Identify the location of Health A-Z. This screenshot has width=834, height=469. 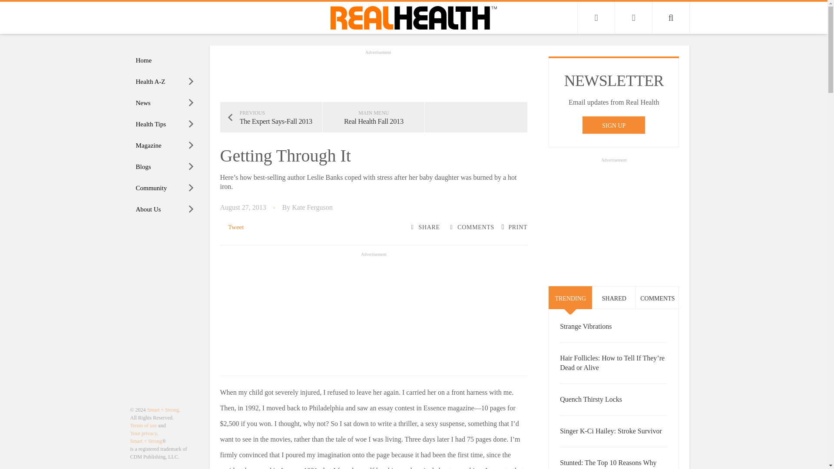
(165, 82).